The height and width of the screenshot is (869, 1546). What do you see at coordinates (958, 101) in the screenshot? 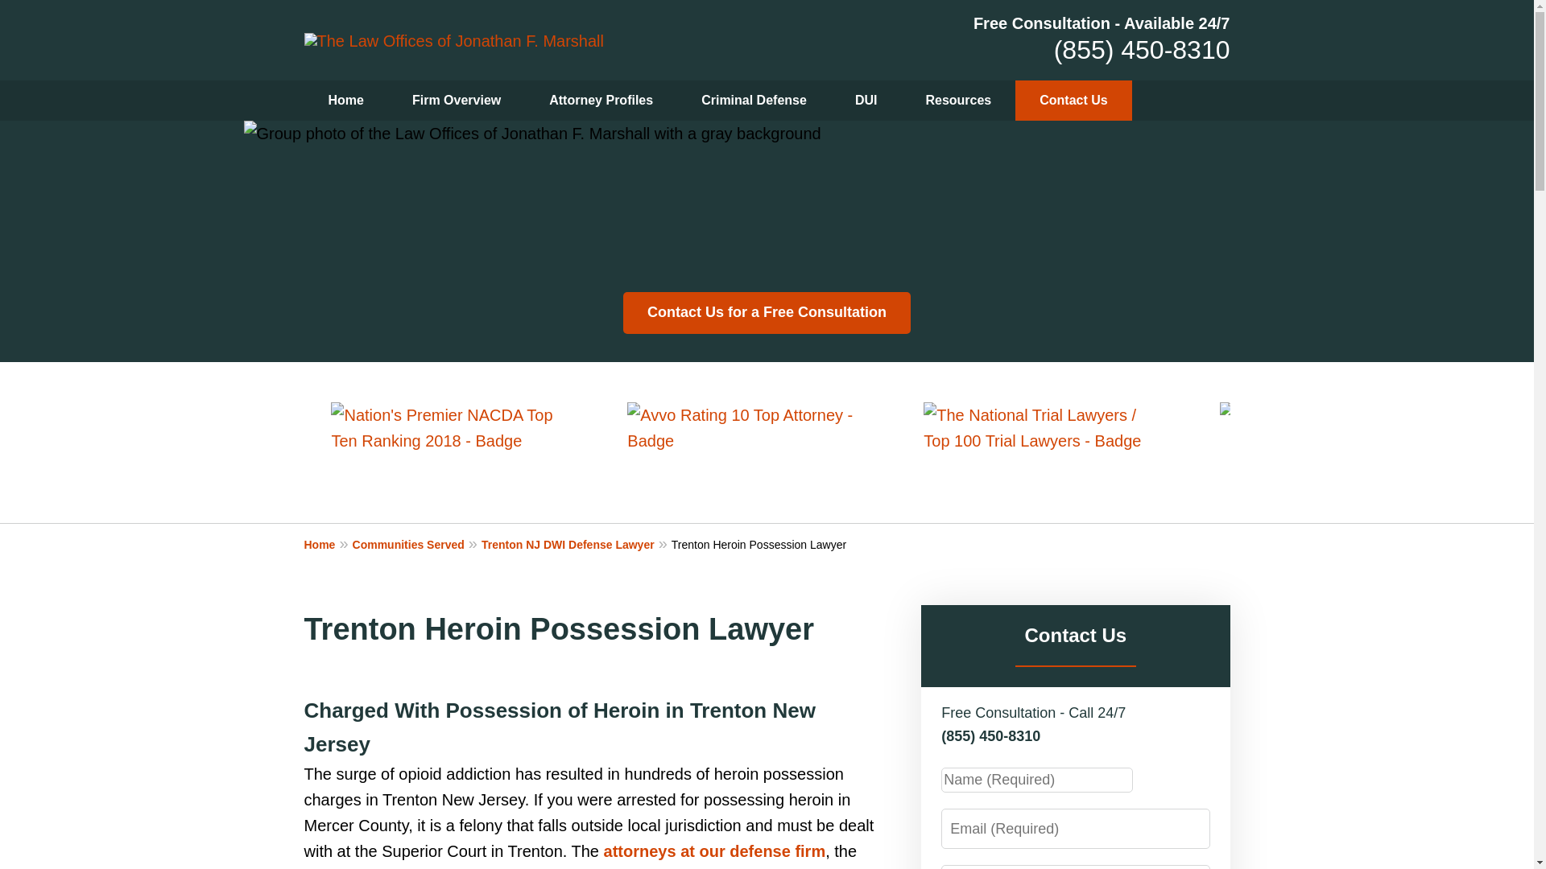
I see `Resources` at bounding box center [958, 101].